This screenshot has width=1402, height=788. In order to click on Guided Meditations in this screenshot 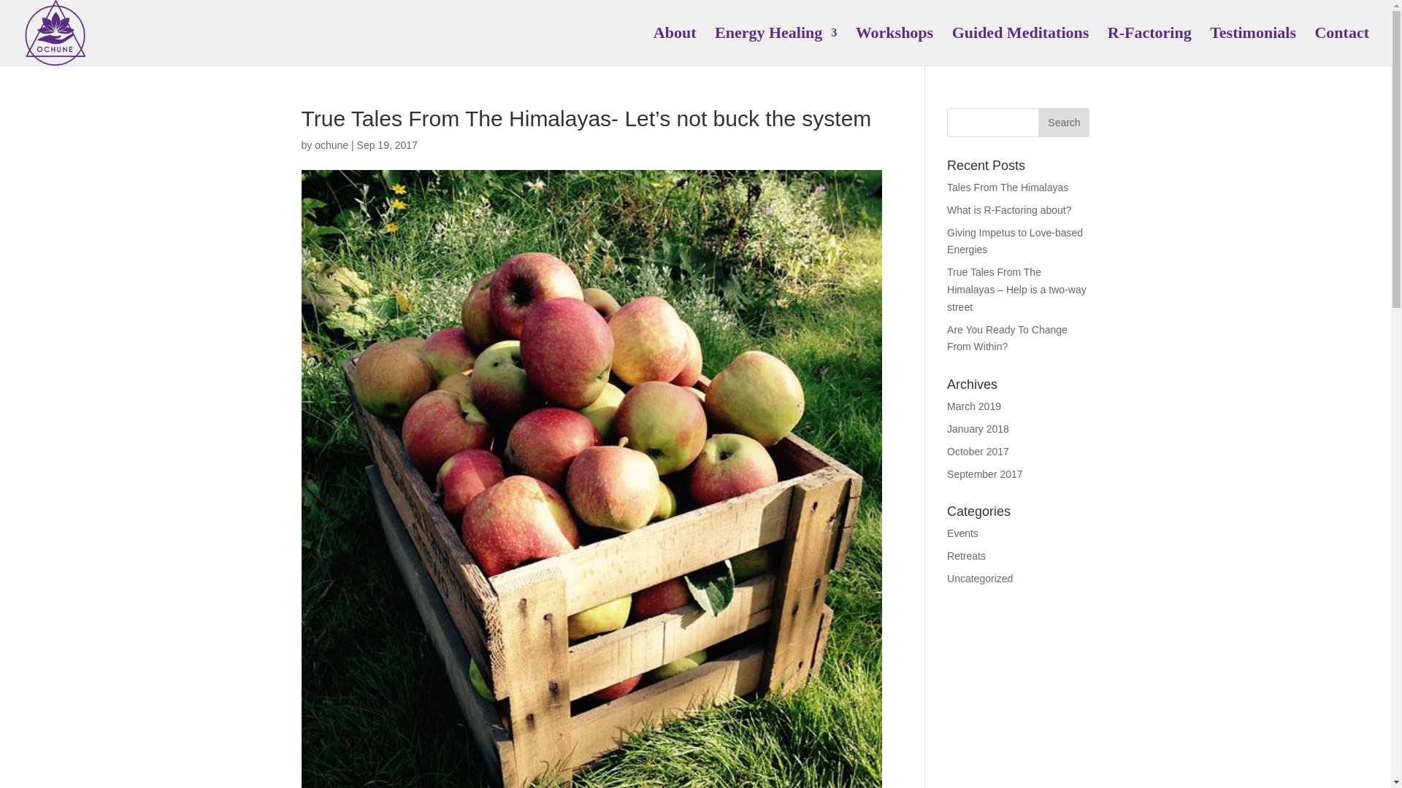, I will do `click(1020, 46)`.